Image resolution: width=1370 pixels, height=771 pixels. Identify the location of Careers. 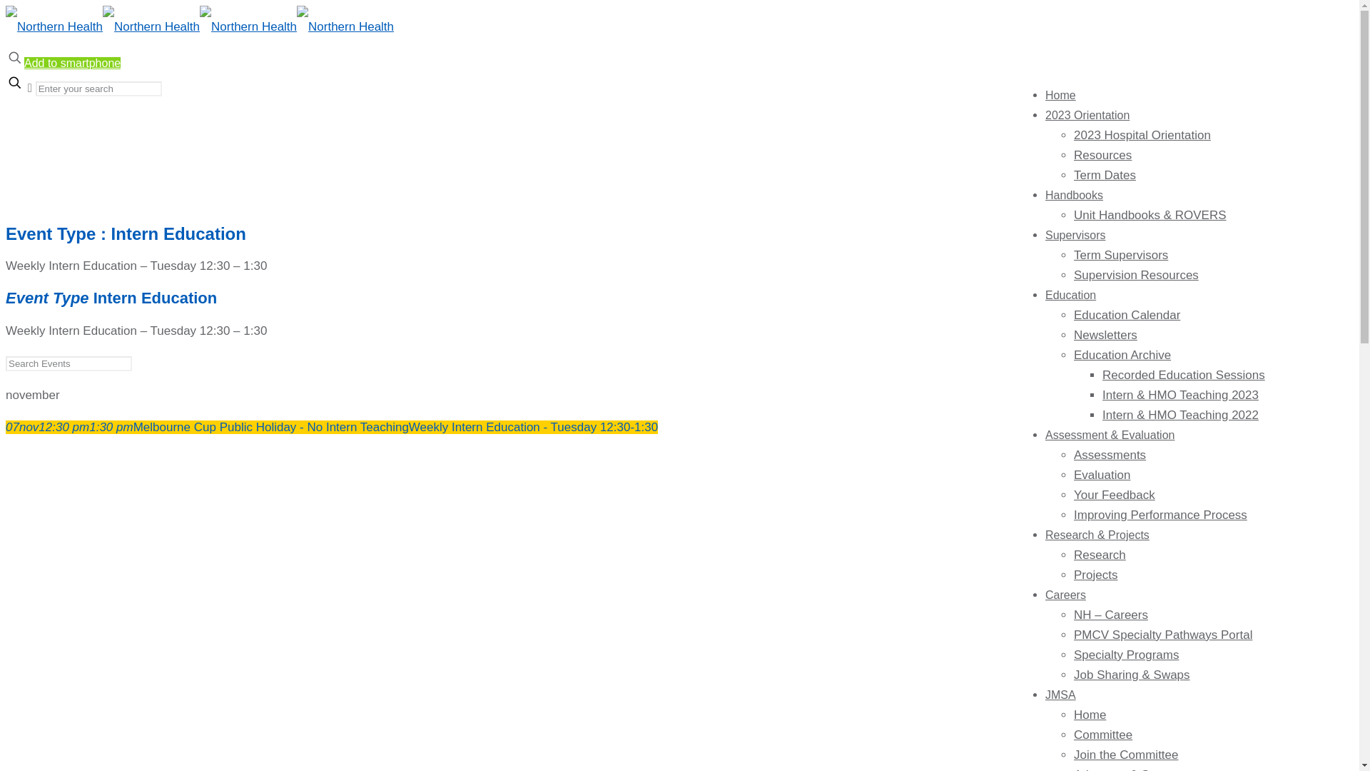
(1066, 595).